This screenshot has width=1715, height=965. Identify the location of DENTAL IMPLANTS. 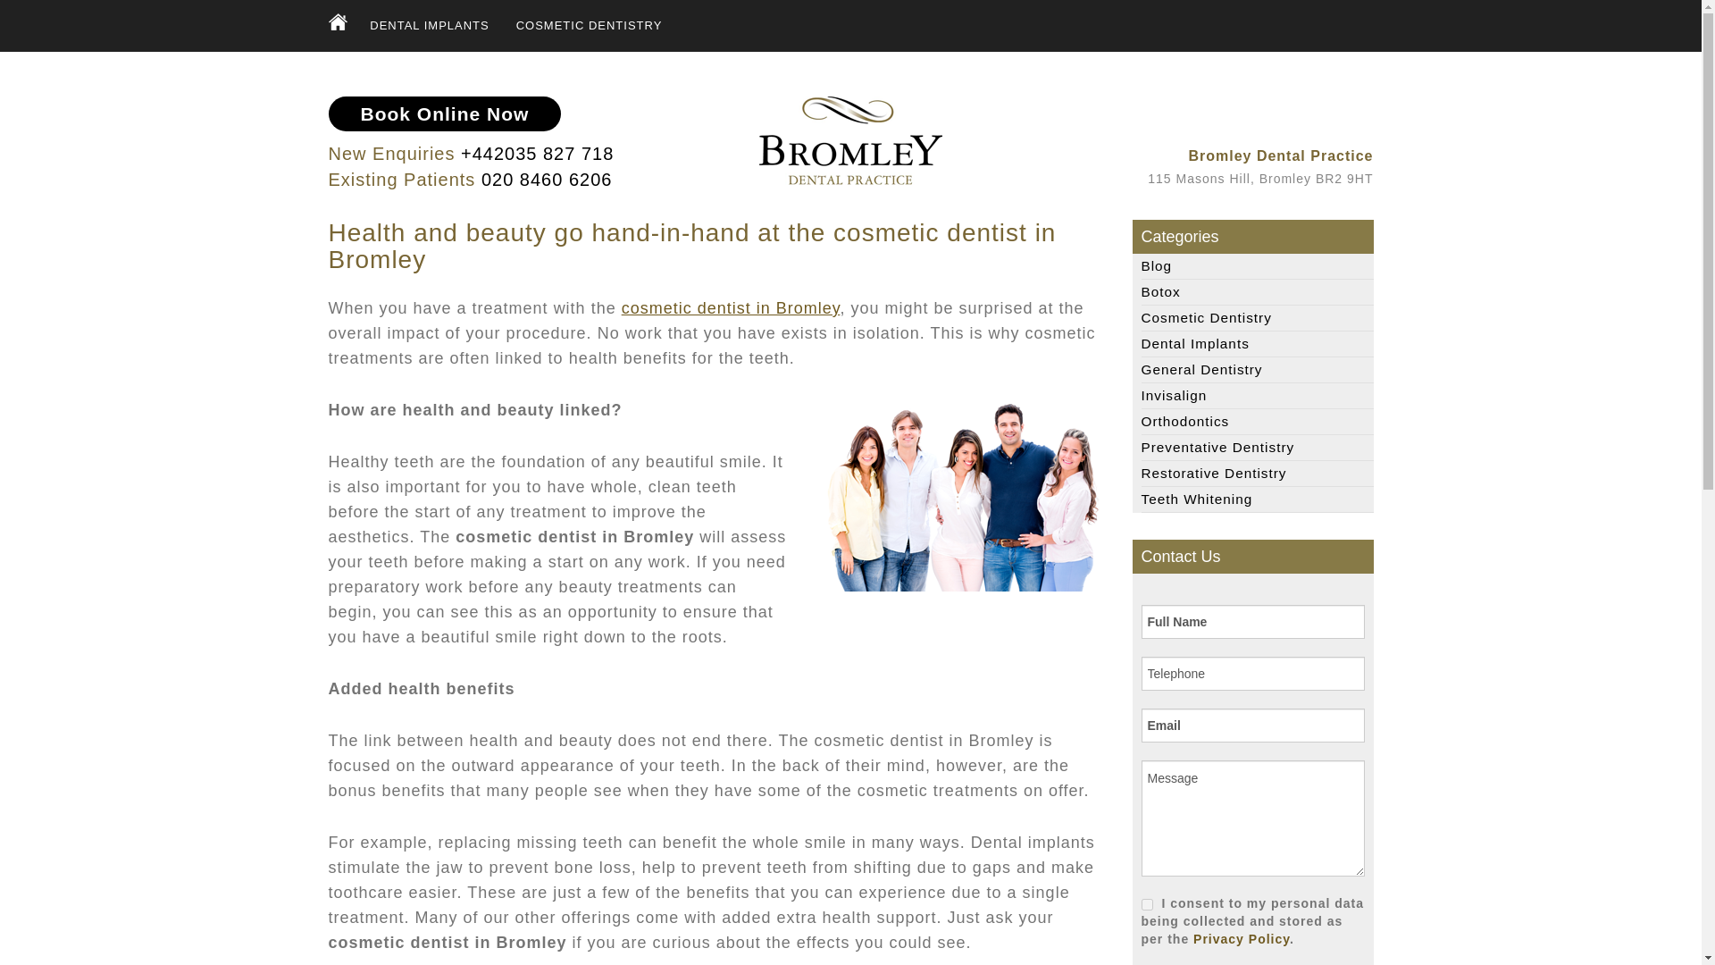
(429, 26).